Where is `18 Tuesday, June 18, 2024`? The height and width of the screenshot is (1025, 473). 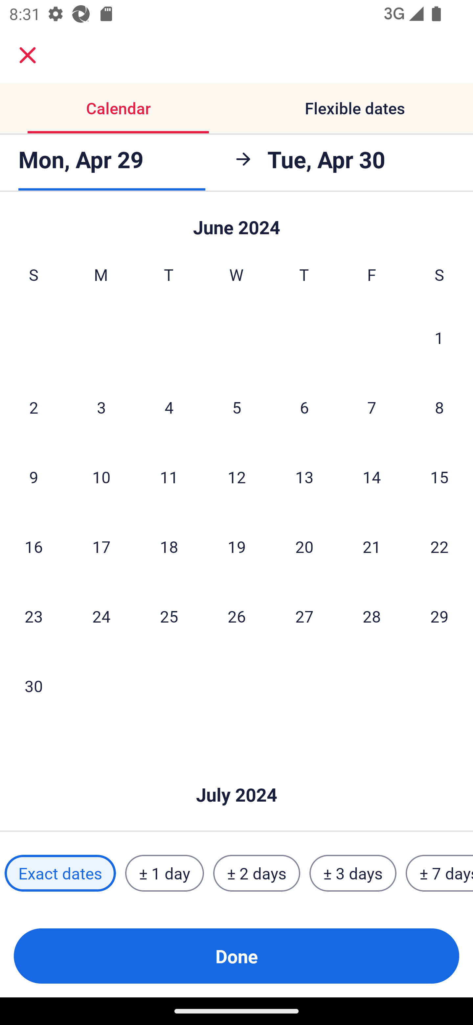
18 Tuesday, June 18, 2024 is located at coordinates (169, 546).